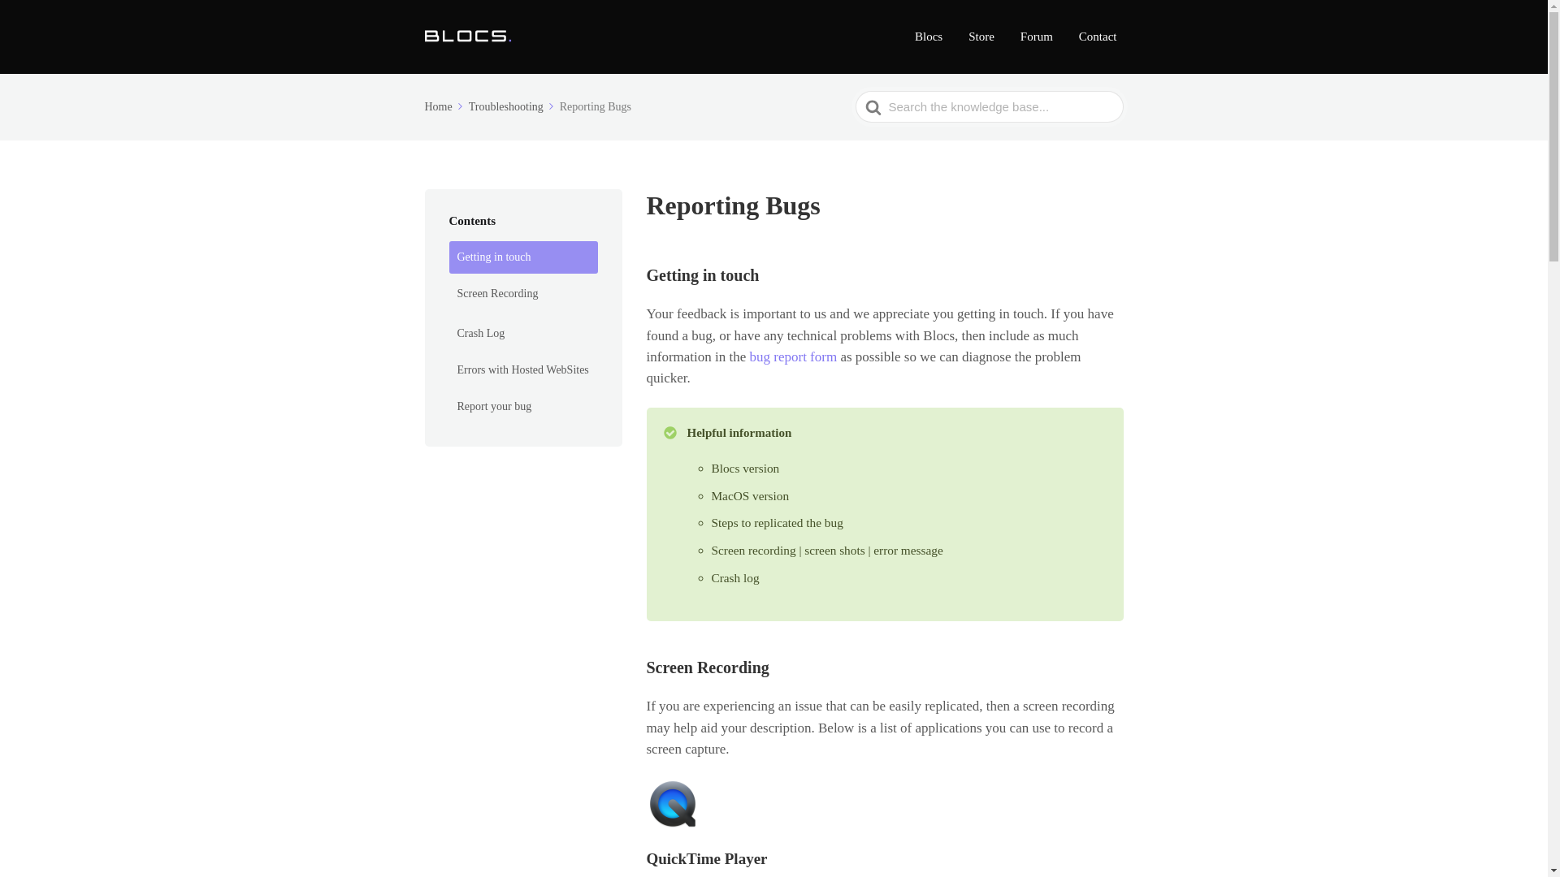 The height and width of the screenshot is (877, 1560). What do you see at coordinates (1037, 37) in the screenshot?
I see `Forum` at bounding box center [1037, 37].